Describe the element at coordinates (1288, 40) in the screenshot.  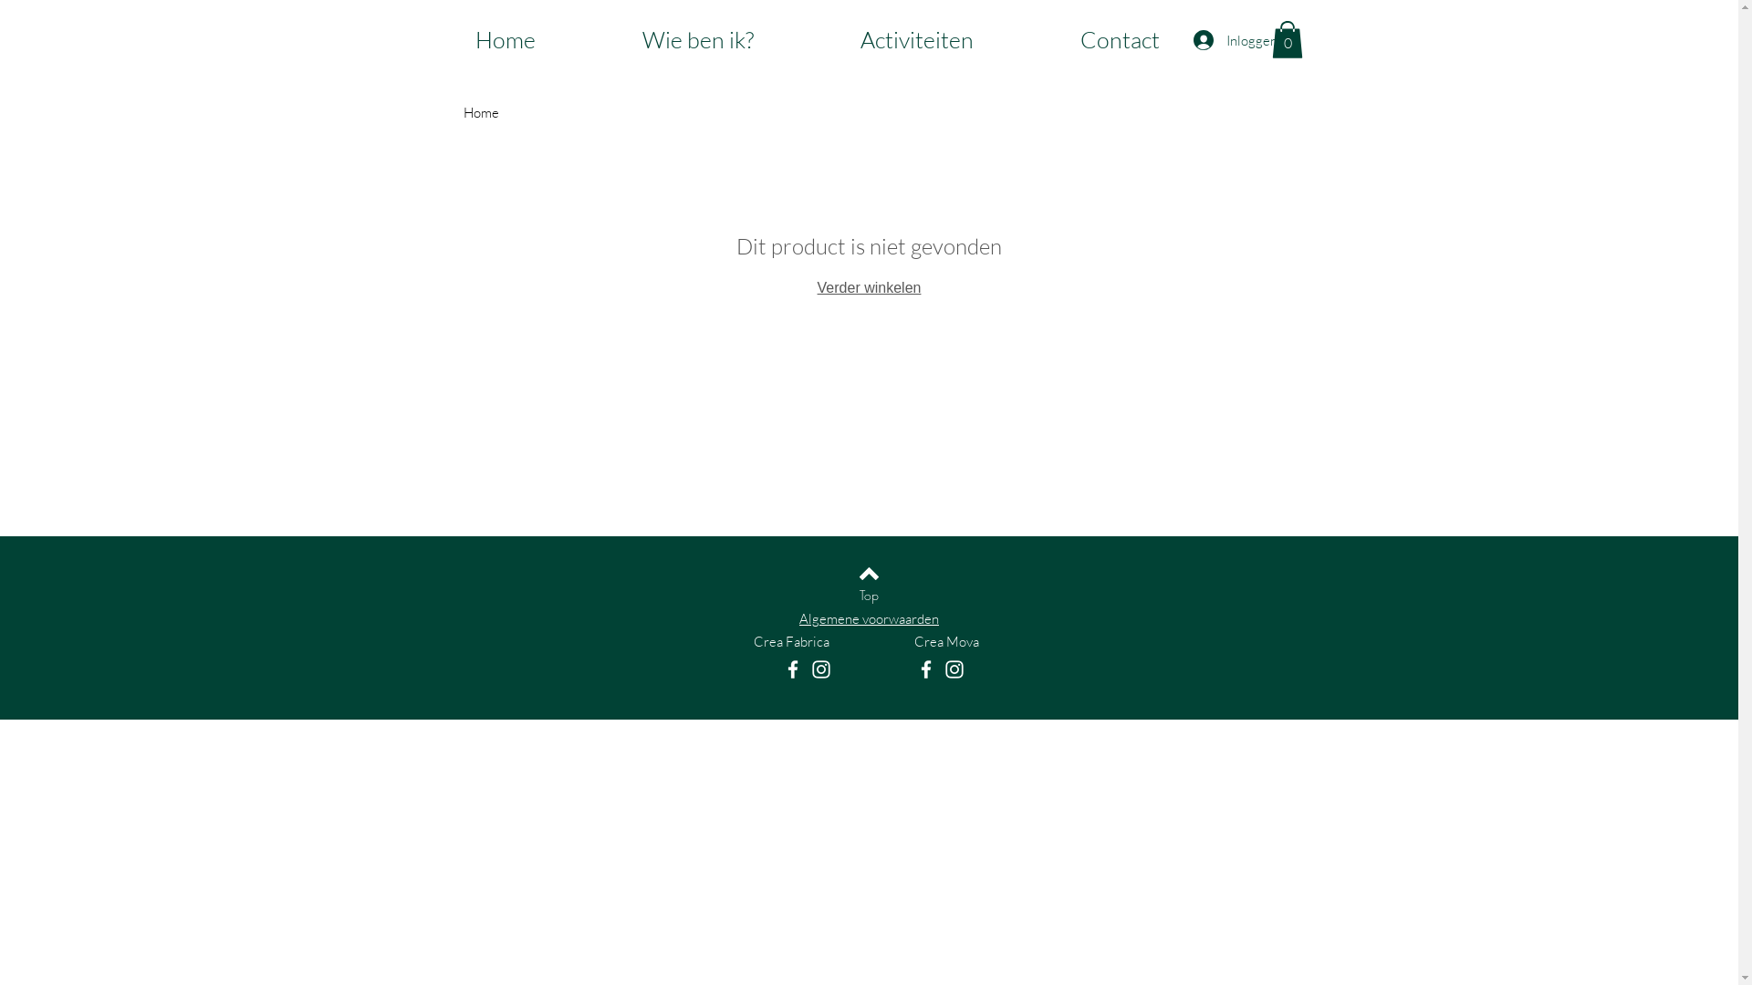
I see `0` at that location.